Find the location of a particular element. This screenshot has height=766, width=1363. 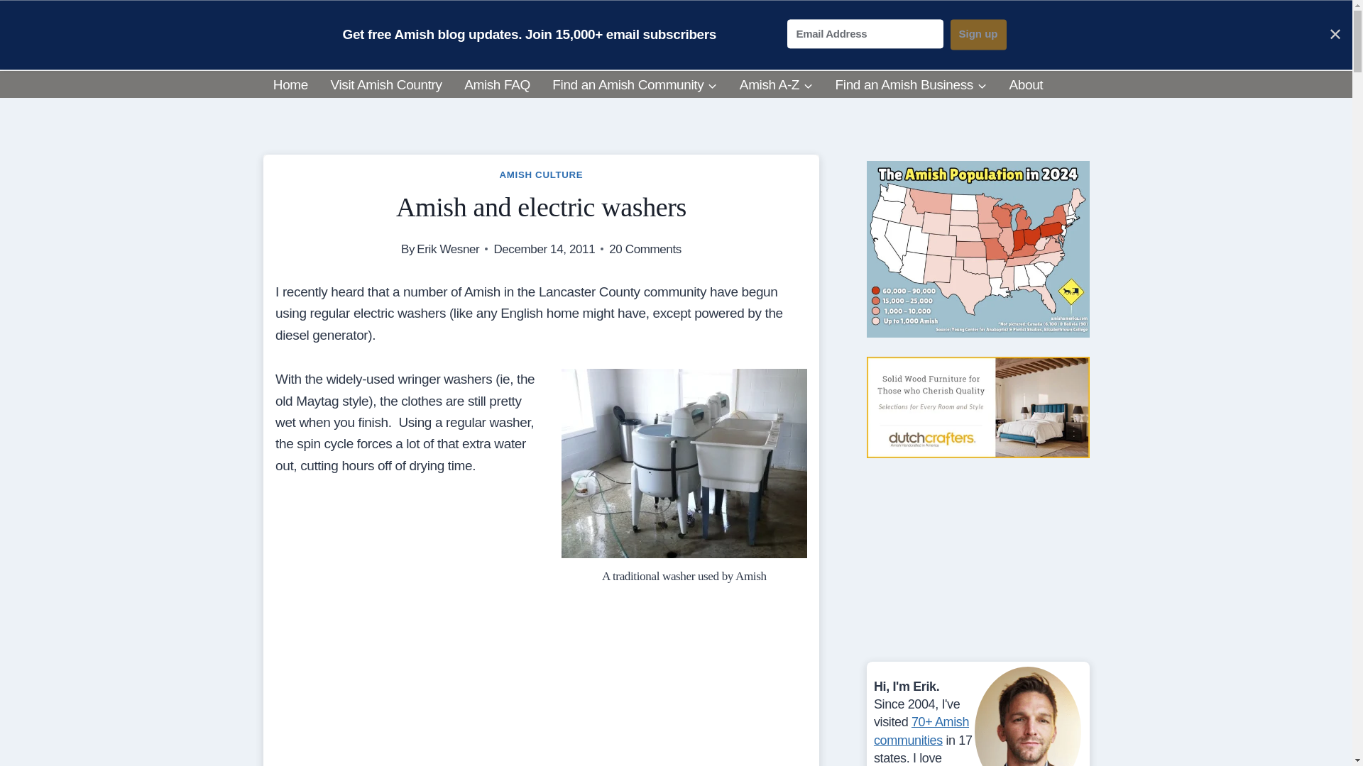

Site search is located at coordinates (1047, 45).